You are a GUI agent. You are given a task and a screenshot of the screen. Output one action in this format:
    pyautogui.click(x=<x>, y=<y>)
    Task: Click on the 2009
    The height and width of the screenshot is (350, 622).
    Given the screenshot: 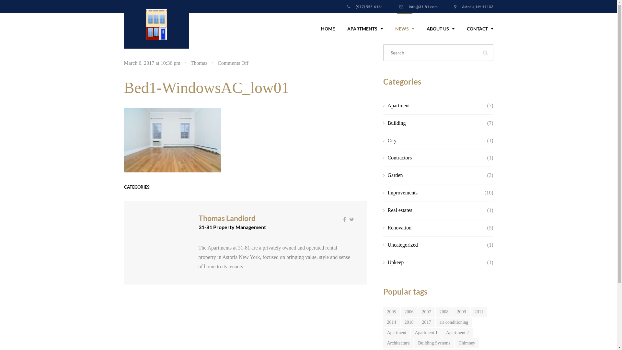 What is the action you would take?
    pyautogui.click(x=461, y=312)
    